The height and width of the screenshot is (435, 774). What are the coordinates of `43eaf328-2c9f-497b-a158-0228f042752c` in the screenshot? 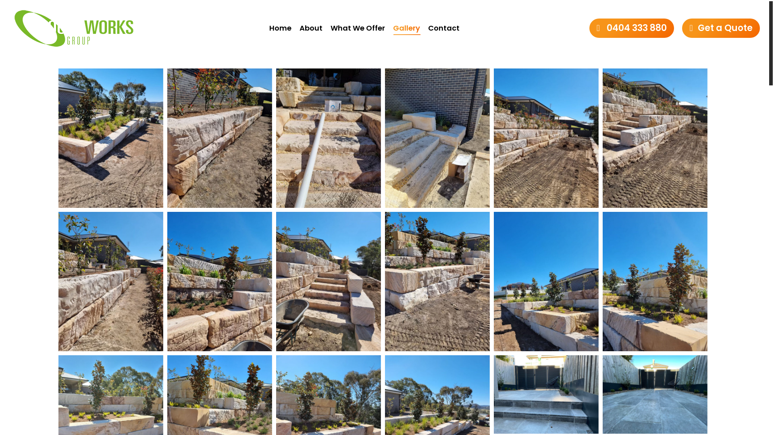 It's located at (329, 138).